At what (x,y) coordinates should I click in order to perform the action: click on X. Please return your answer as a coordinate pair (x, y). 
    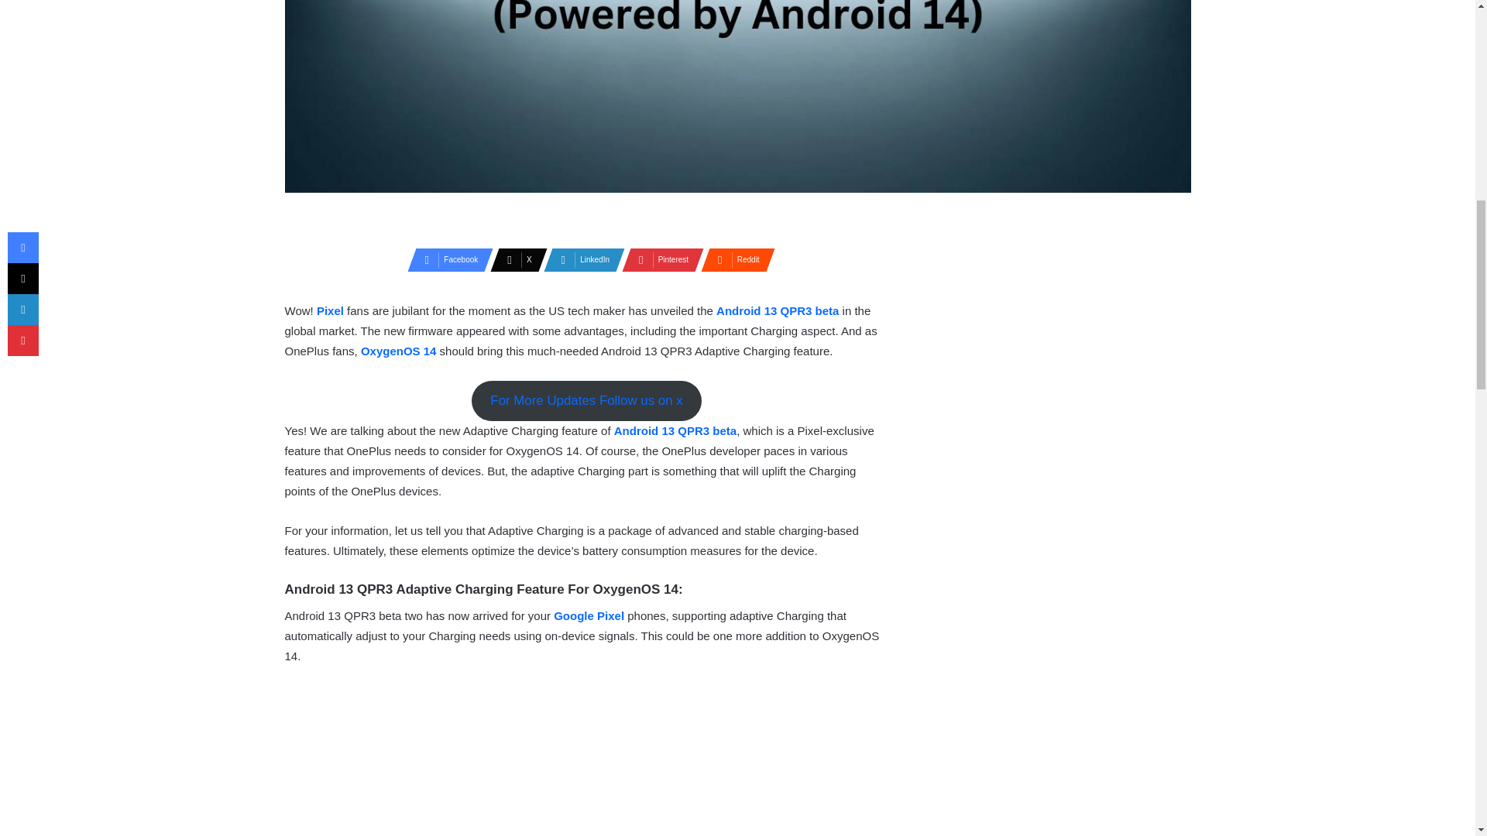
    Looking at the image, I should click on (514, 260).